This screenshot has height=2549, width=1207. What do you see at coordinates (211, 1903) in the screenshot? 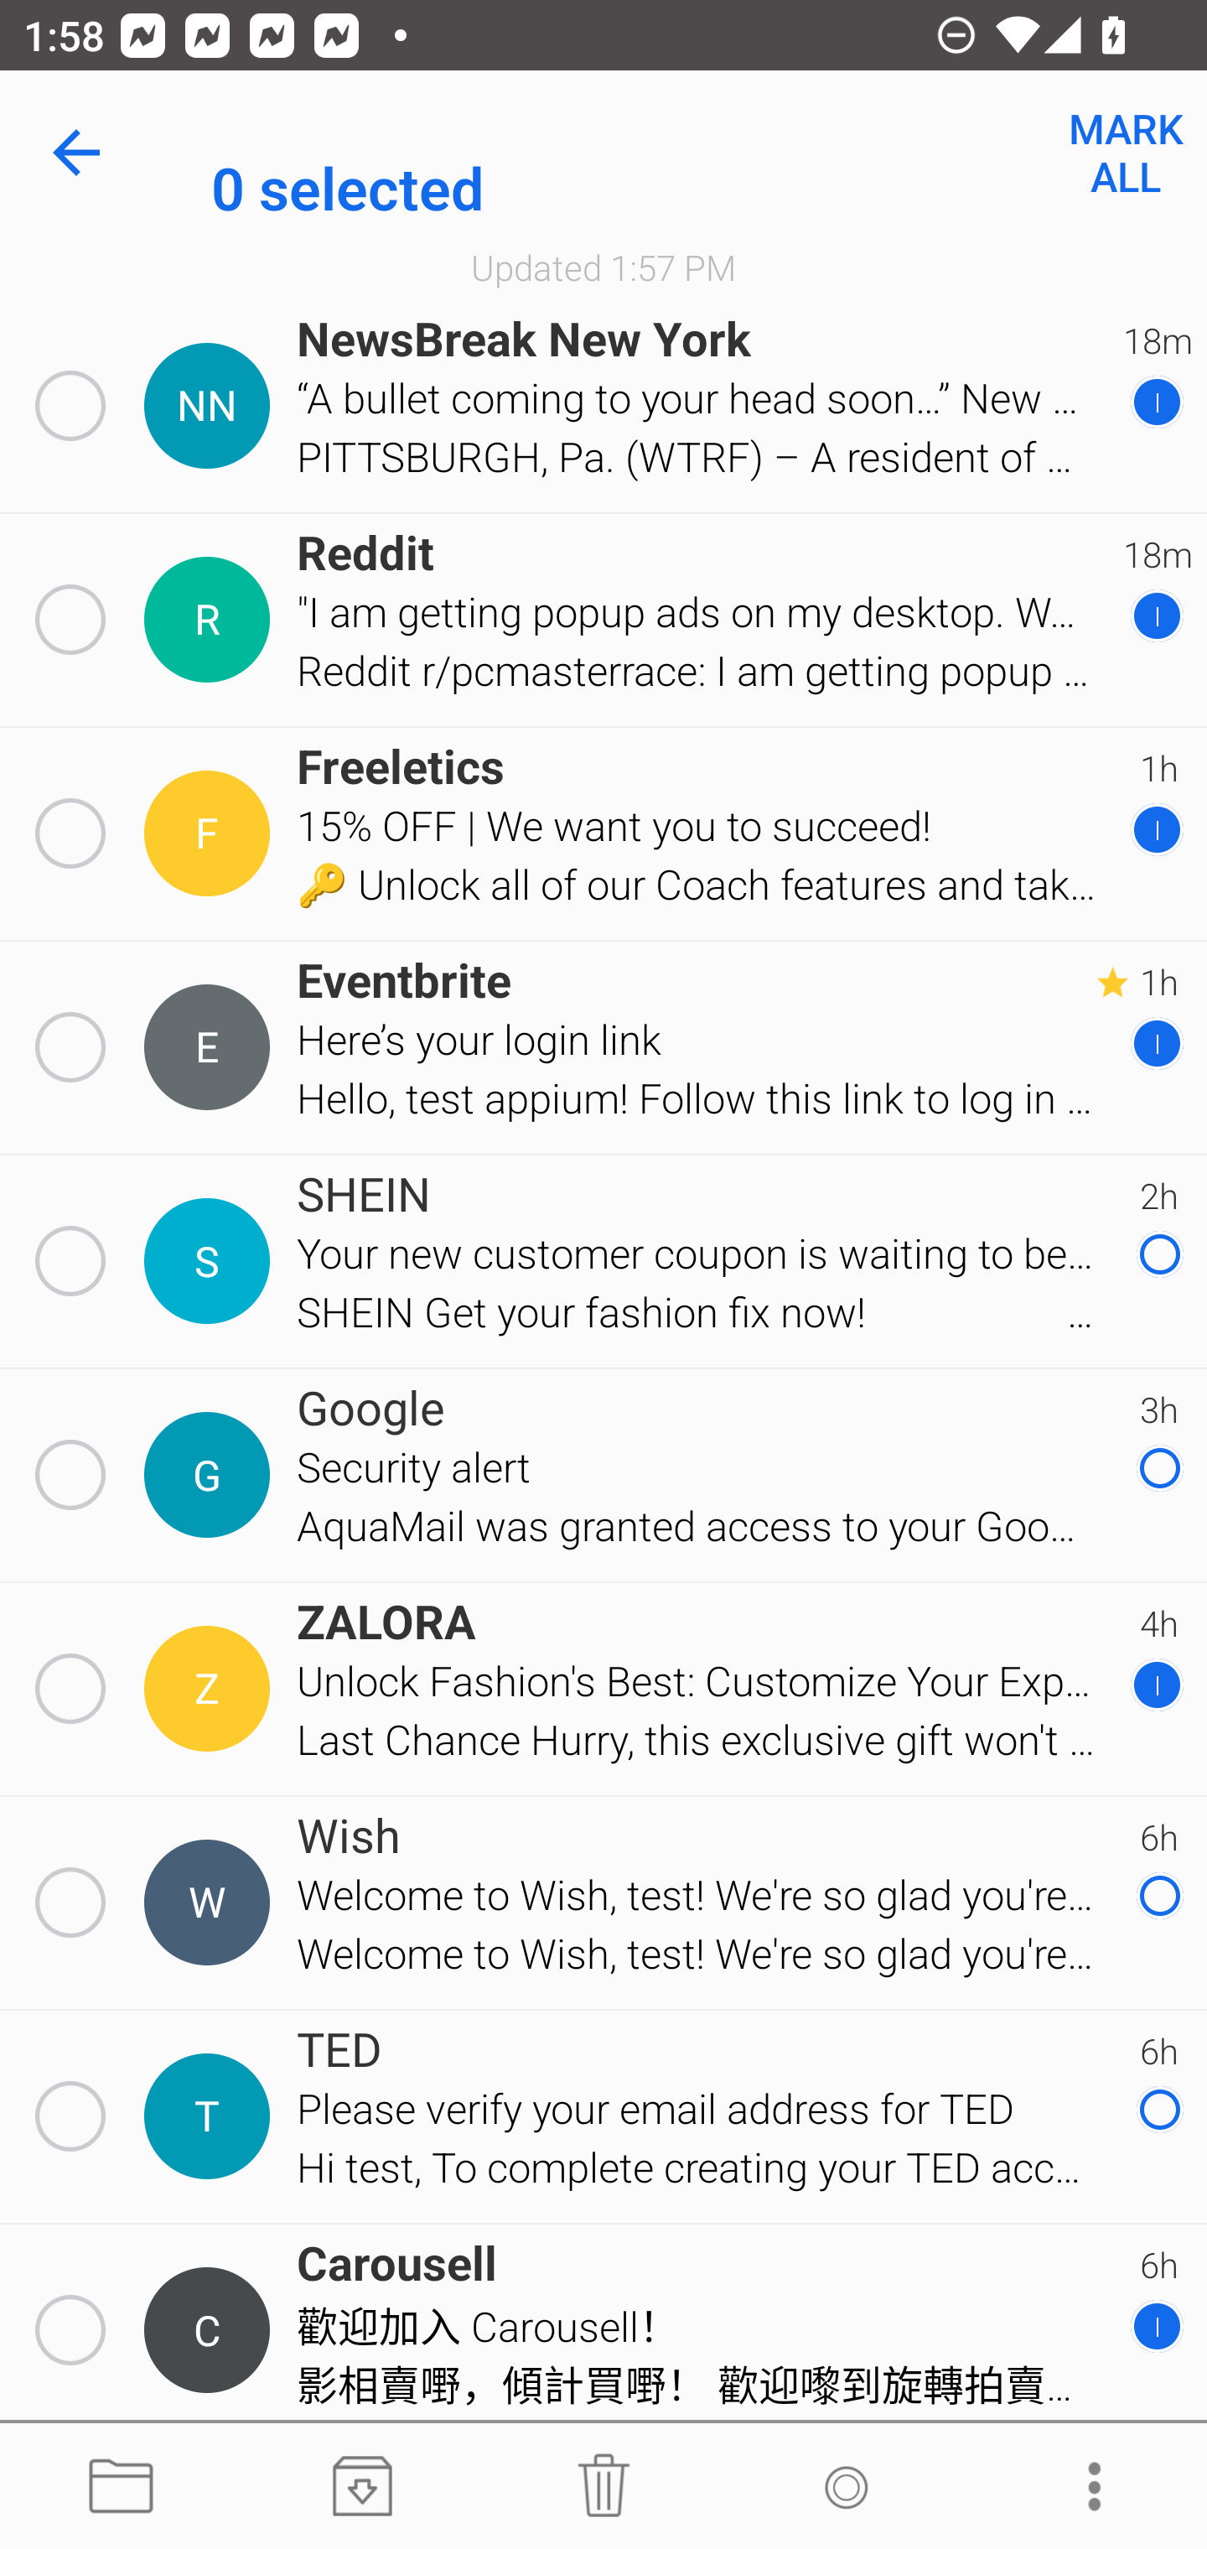
I see `Contact Details` at bounding box center [211, 1903].